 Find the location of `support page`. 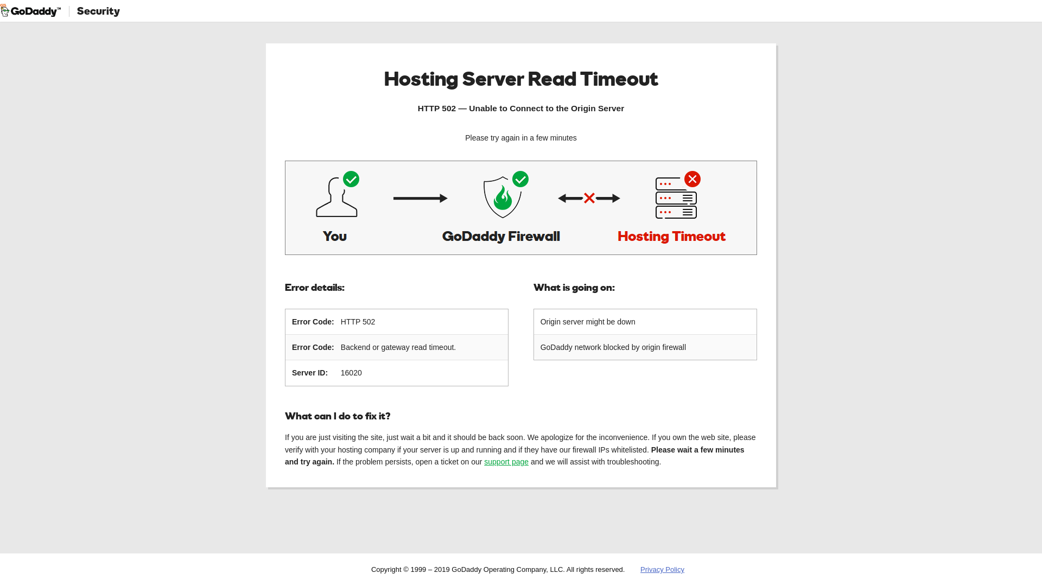

support page is located at coordinates (506, 462).